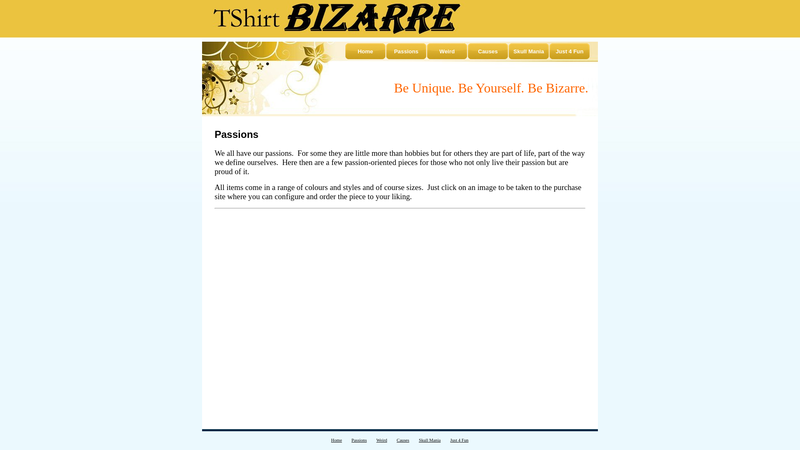 The height and width of the screenshot is (450, 800). I want to click on Passions, so click(406, 51).